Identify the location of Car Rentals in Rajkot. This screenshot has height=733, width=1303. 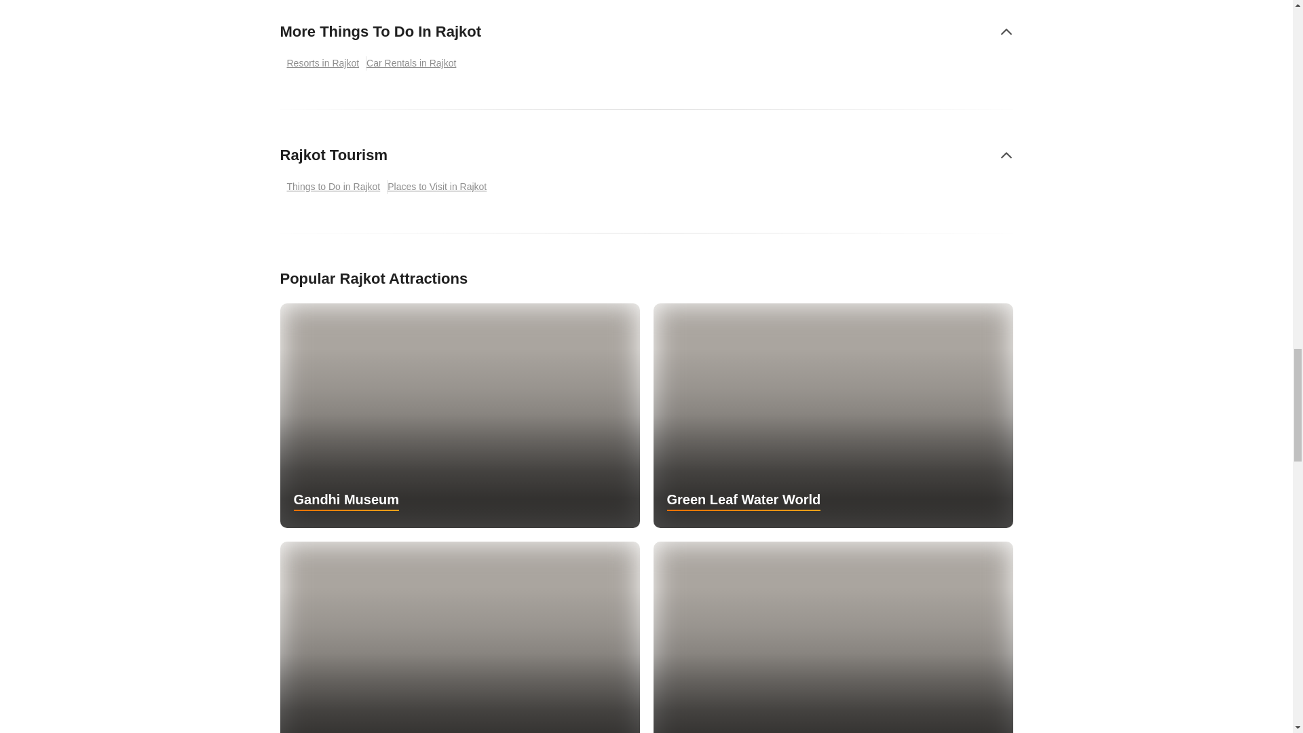
(414, 63).